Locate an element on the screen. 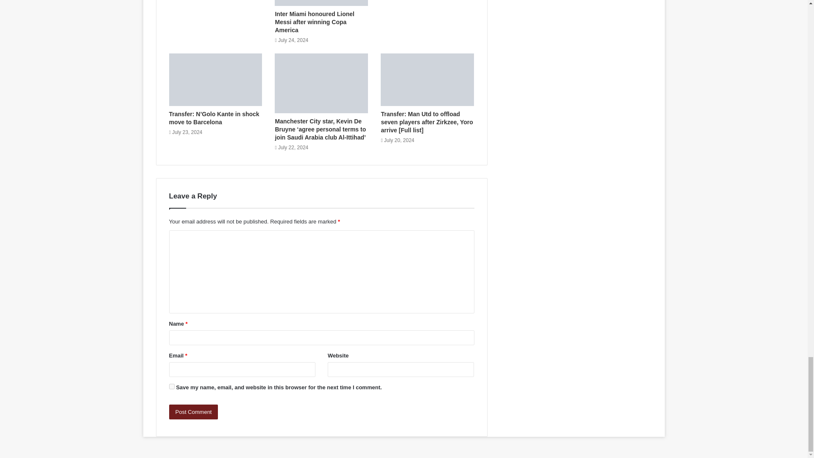 The width and height of the screenshot is (814, 458). Inter Miami honoured Lionel Messi after winning Copa America is located at coordinates (315, 22).